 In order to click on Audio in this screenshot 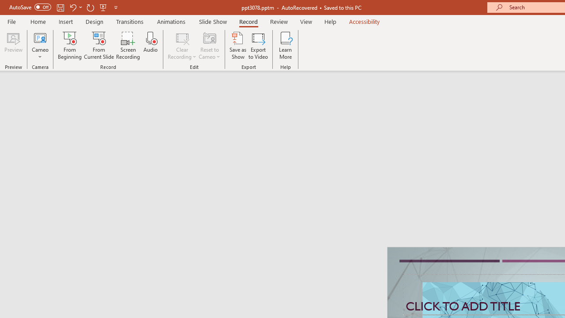, I will do `click(151, 45)`.